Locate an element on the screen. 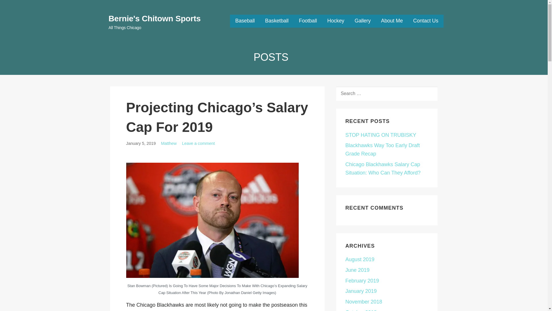  Posts by Matthew is located at coordinates (169, 143).